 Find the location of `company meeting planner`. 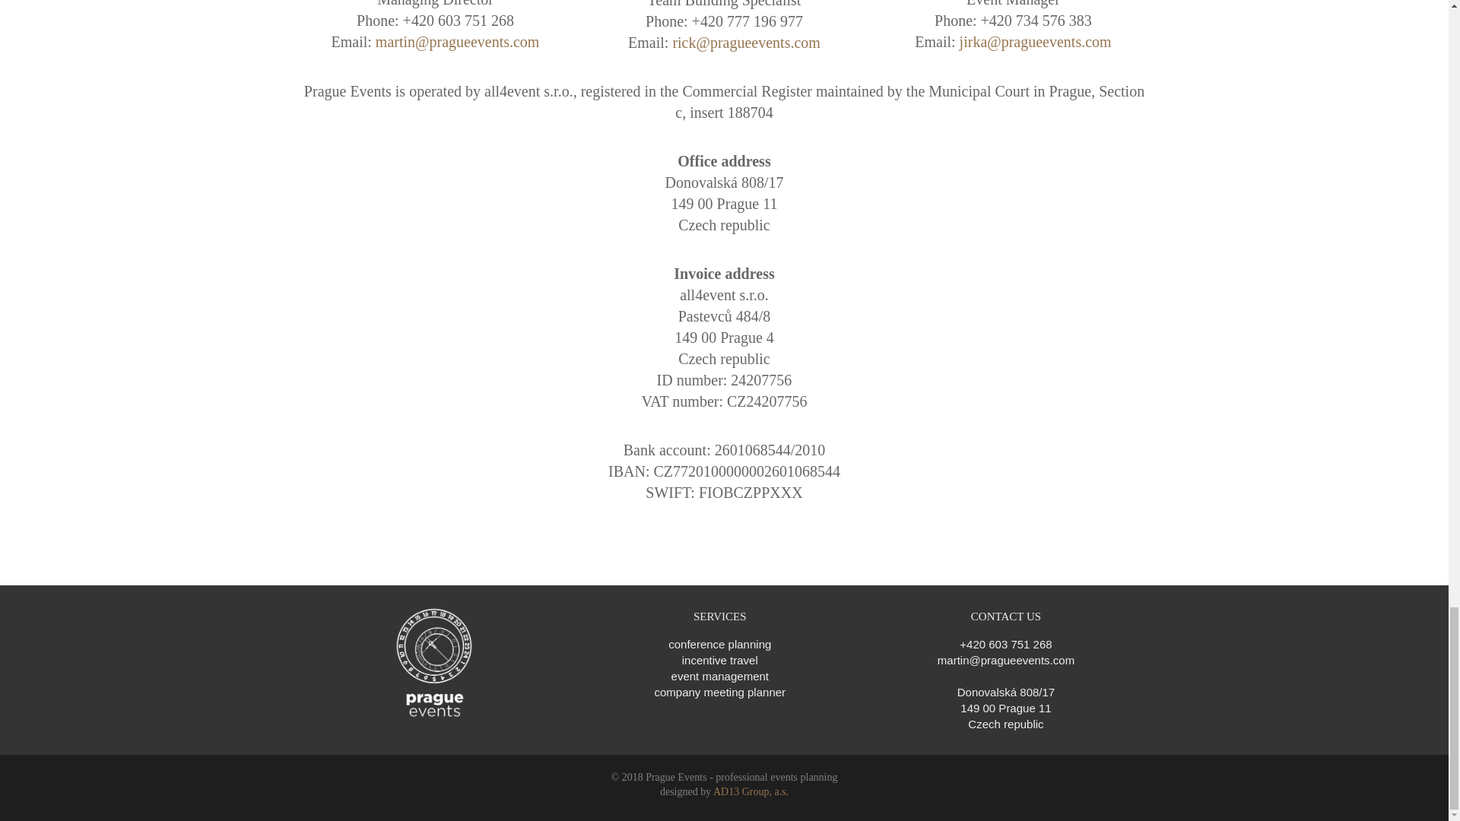

company meeting planner is located at coordinates (719, 692).